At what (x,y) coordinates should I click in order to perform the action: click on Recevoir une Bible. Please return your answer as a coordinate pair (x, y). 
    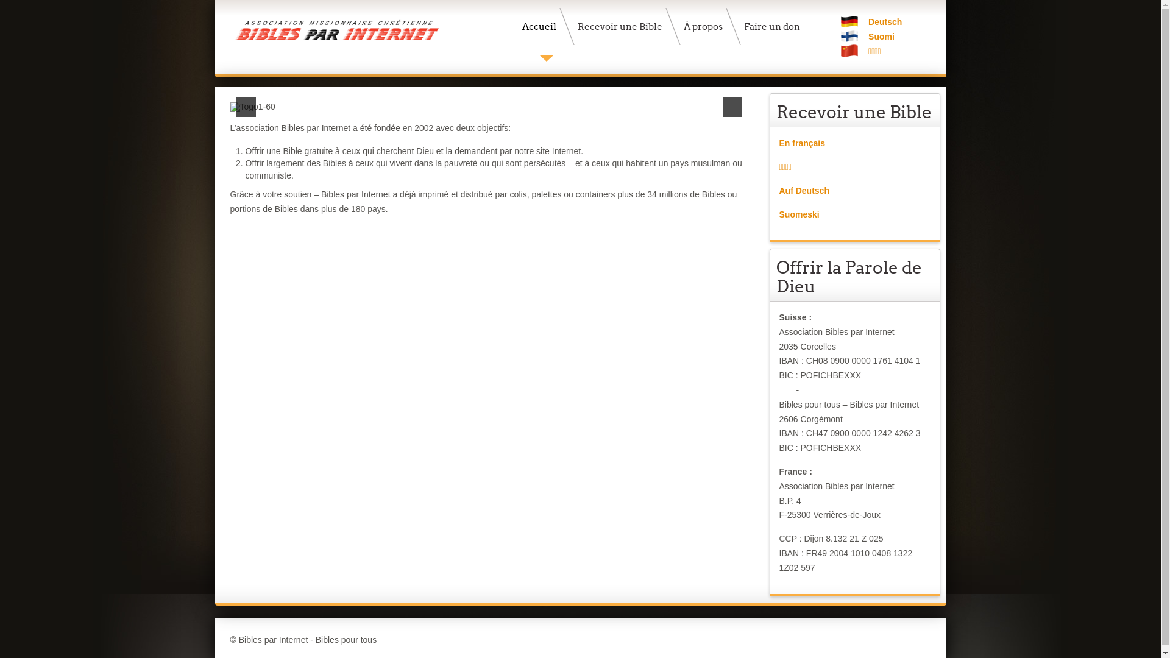
    Looking at the image, I should click on (623, 26).